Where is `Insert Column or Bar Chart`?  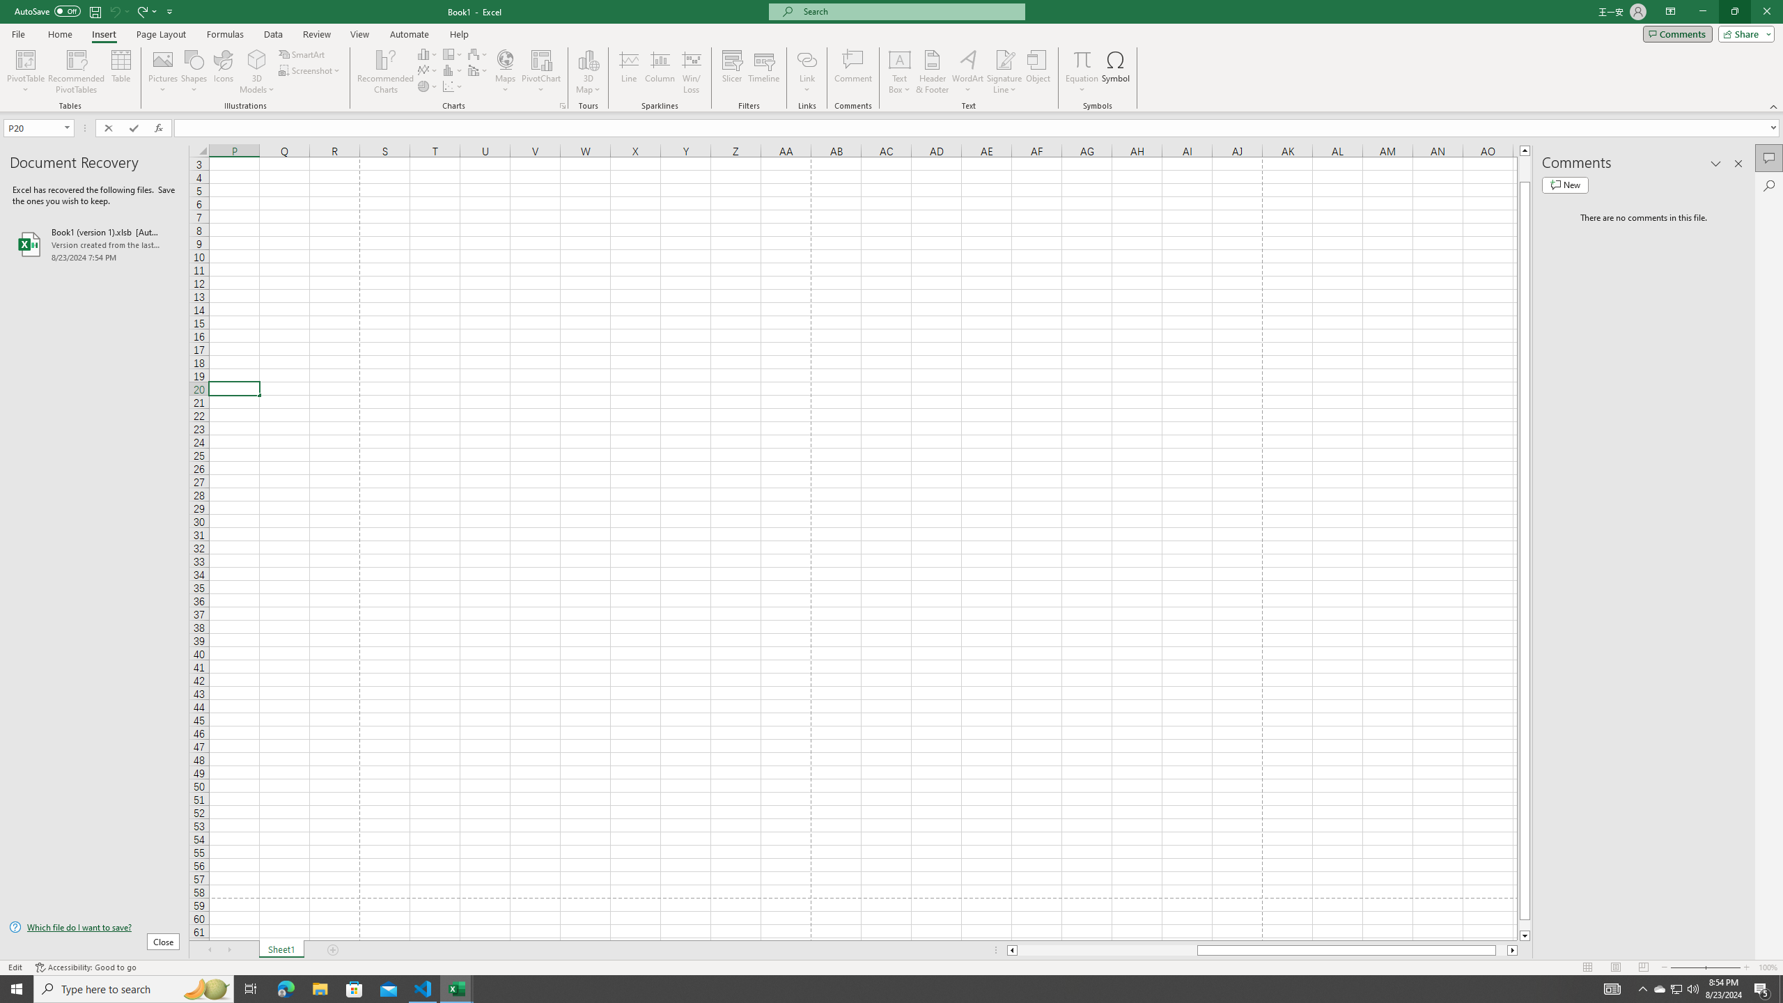 Insert Column or Bar Chart is located at coordinates (428, 54).